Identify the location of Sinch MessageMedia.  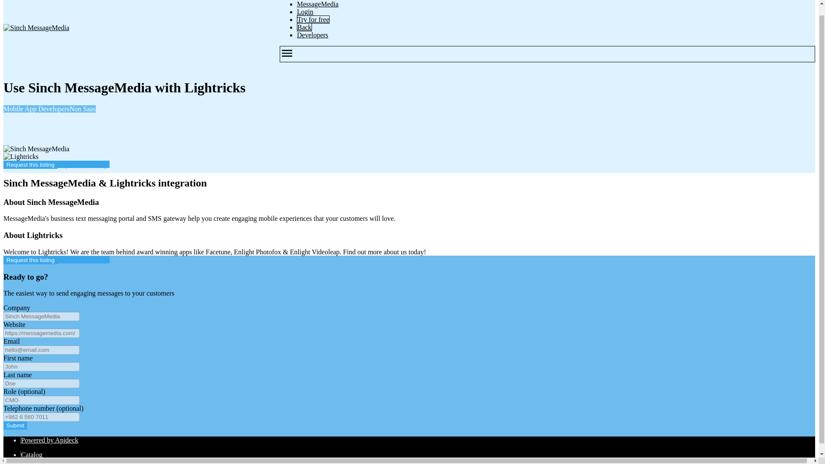
(36, 149).